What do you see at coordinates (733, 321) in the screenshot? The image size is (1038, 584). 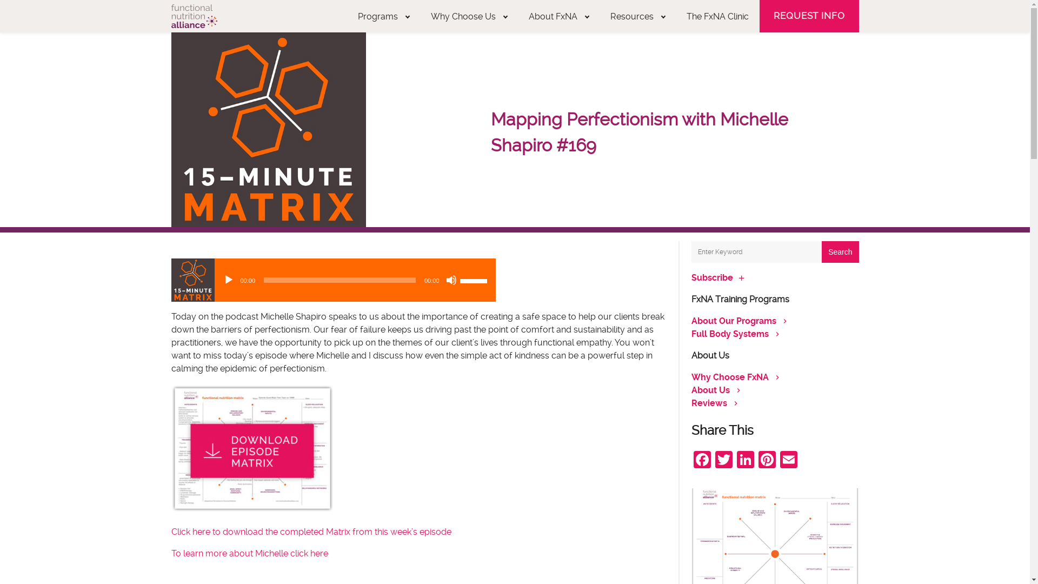 I see `About Our Programs` at bounding box center [733, 321].